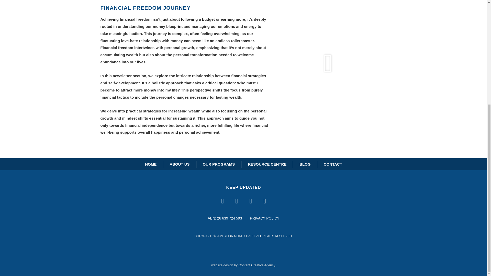  I want to click on OUR PROGRAMS, so click(219, 164).